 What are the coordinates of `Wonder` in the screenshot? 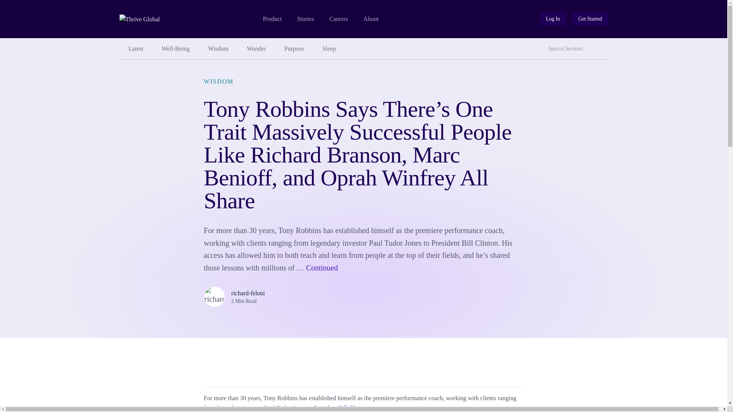 It's located at (601, 46).